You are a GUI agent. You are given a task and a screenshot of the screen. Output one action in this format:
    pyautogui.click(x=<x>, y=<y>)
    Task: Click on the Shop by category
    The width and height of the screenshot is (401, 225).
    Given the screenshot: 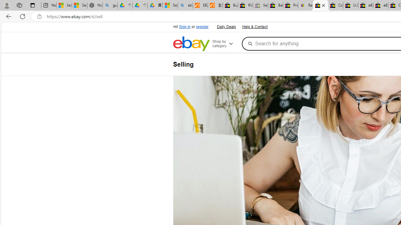 What is the action you would take?
    pyautogui.click(x=226, y=44)
    